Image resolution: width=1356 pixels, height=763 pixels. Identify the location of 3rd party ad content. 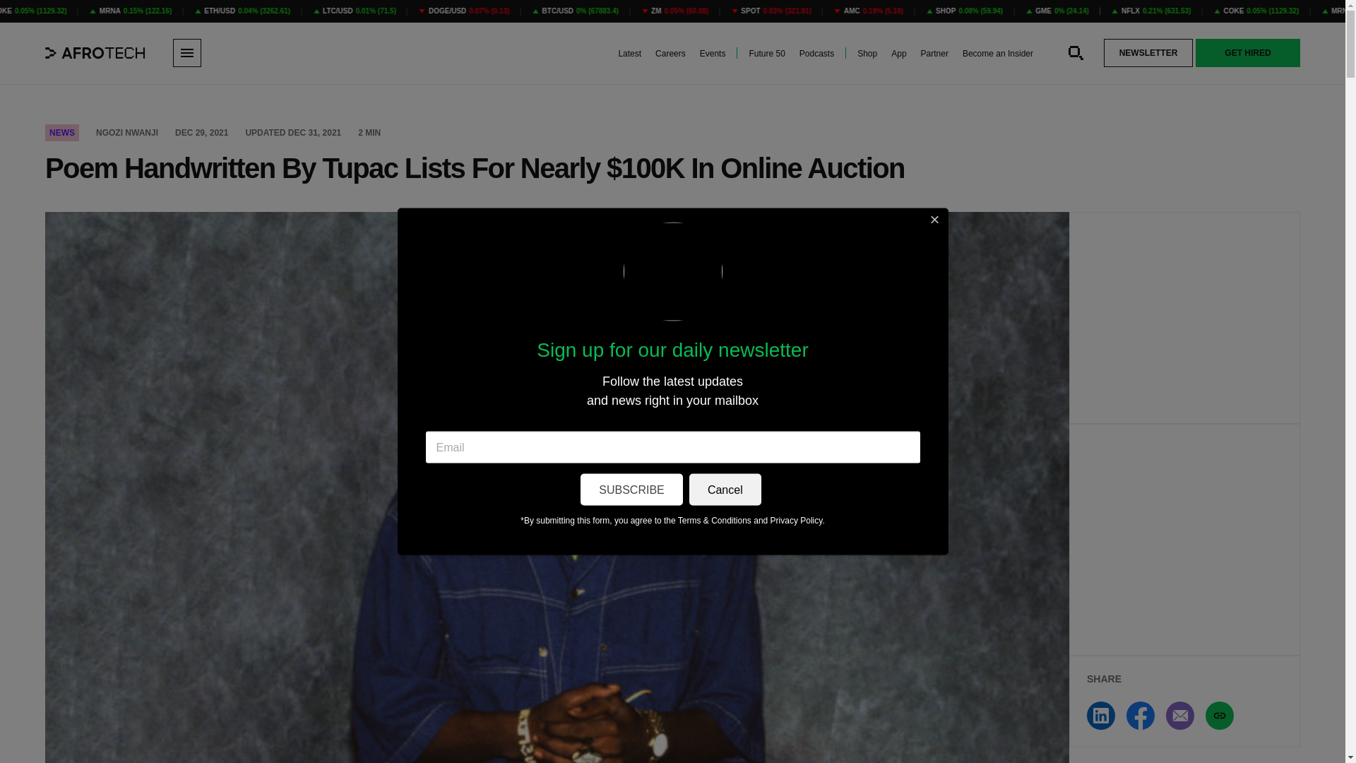
(1185, 318).